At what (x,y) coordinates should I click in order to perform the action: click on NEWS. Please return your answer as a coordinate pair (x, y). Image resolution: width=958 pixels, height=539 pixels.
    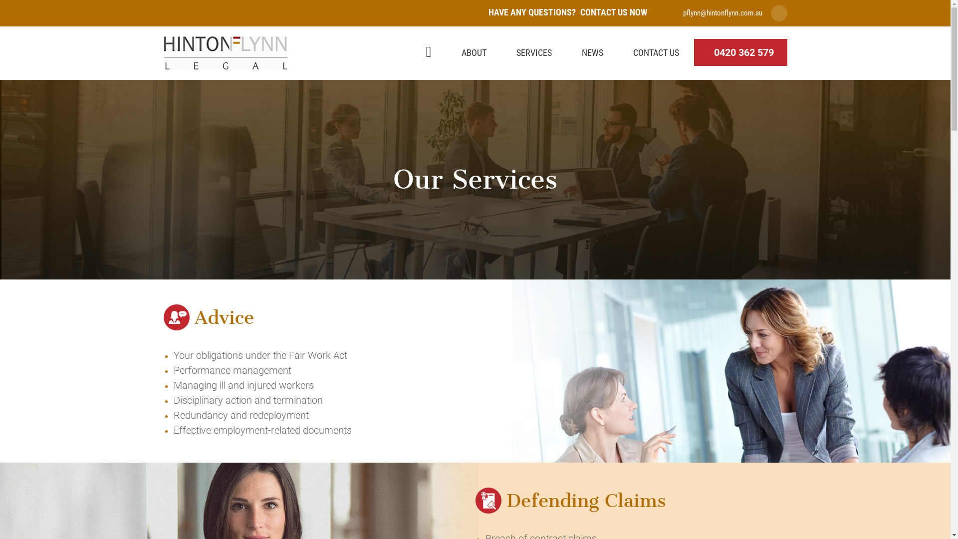
    Looking at the image, I should click on (593, 53).